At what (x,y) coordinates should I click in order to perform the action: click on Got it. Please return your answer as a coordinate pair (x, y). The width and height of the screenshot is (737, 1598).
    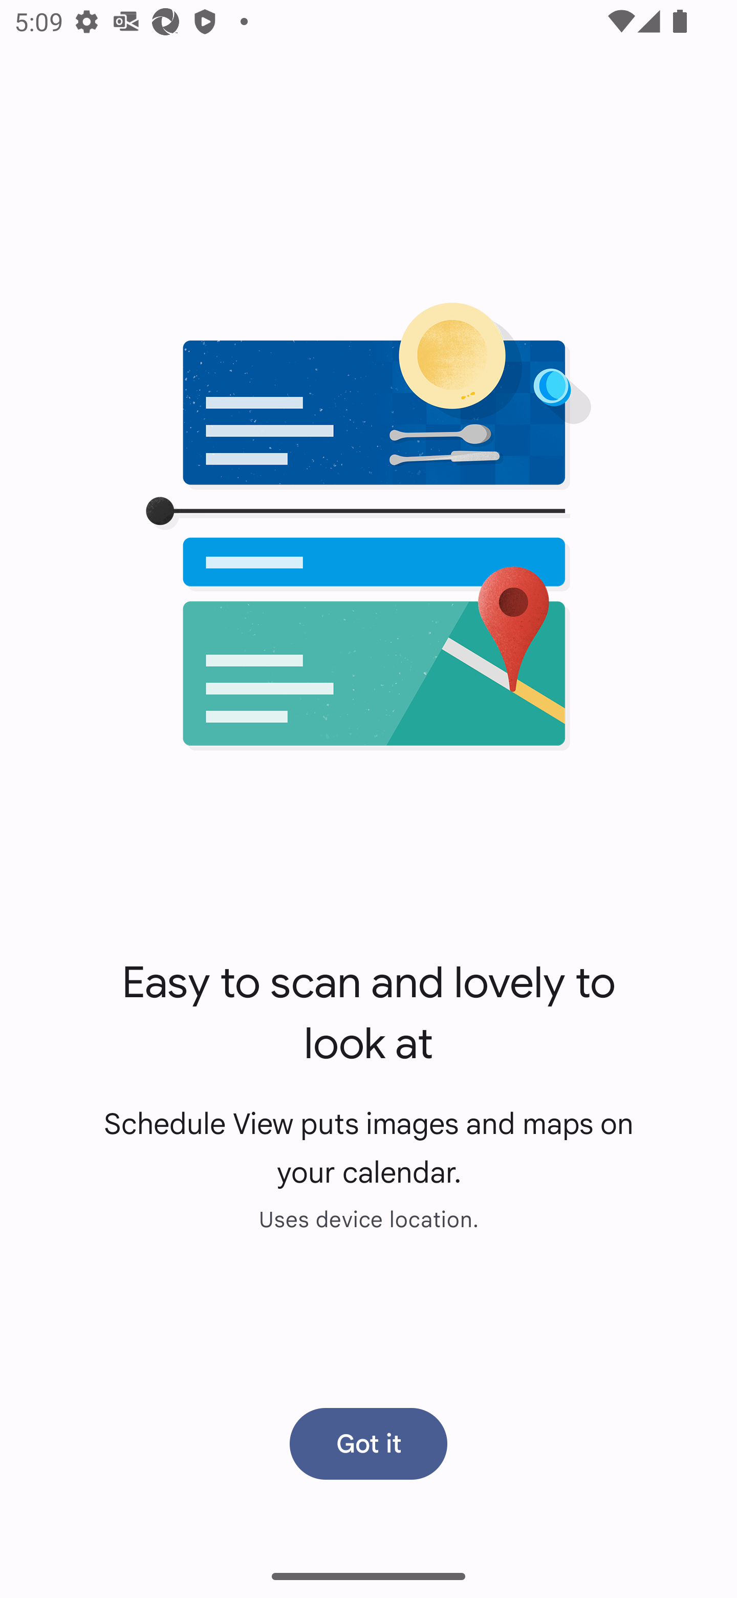
    Looking at the image, I should click on (368, 1443).